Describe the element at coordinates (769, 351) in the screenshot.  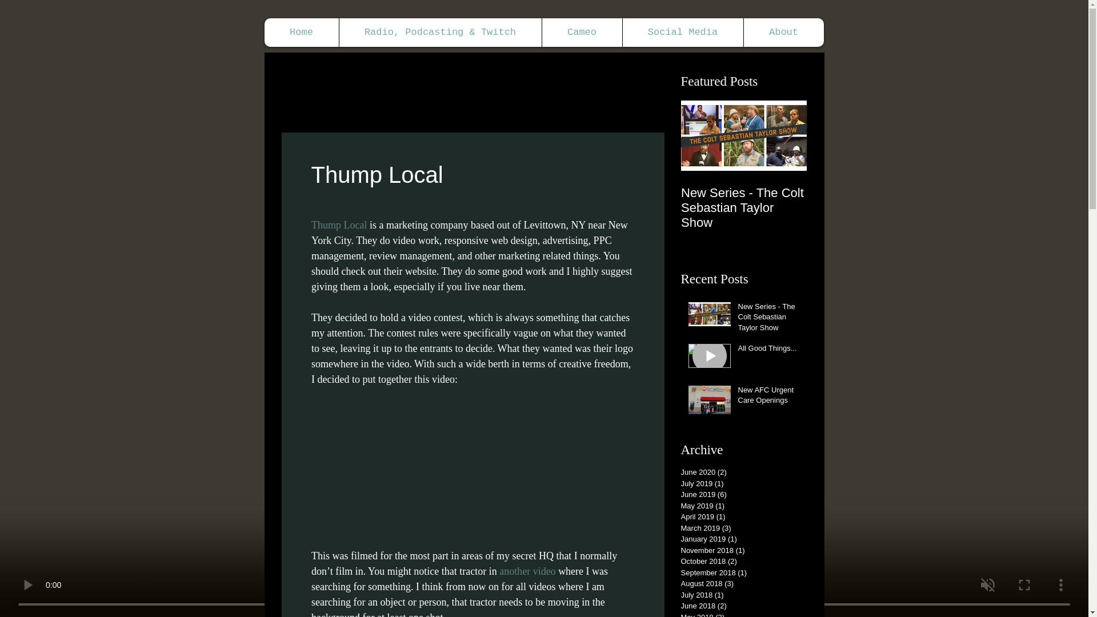
I see `All Good Things...` at that location.